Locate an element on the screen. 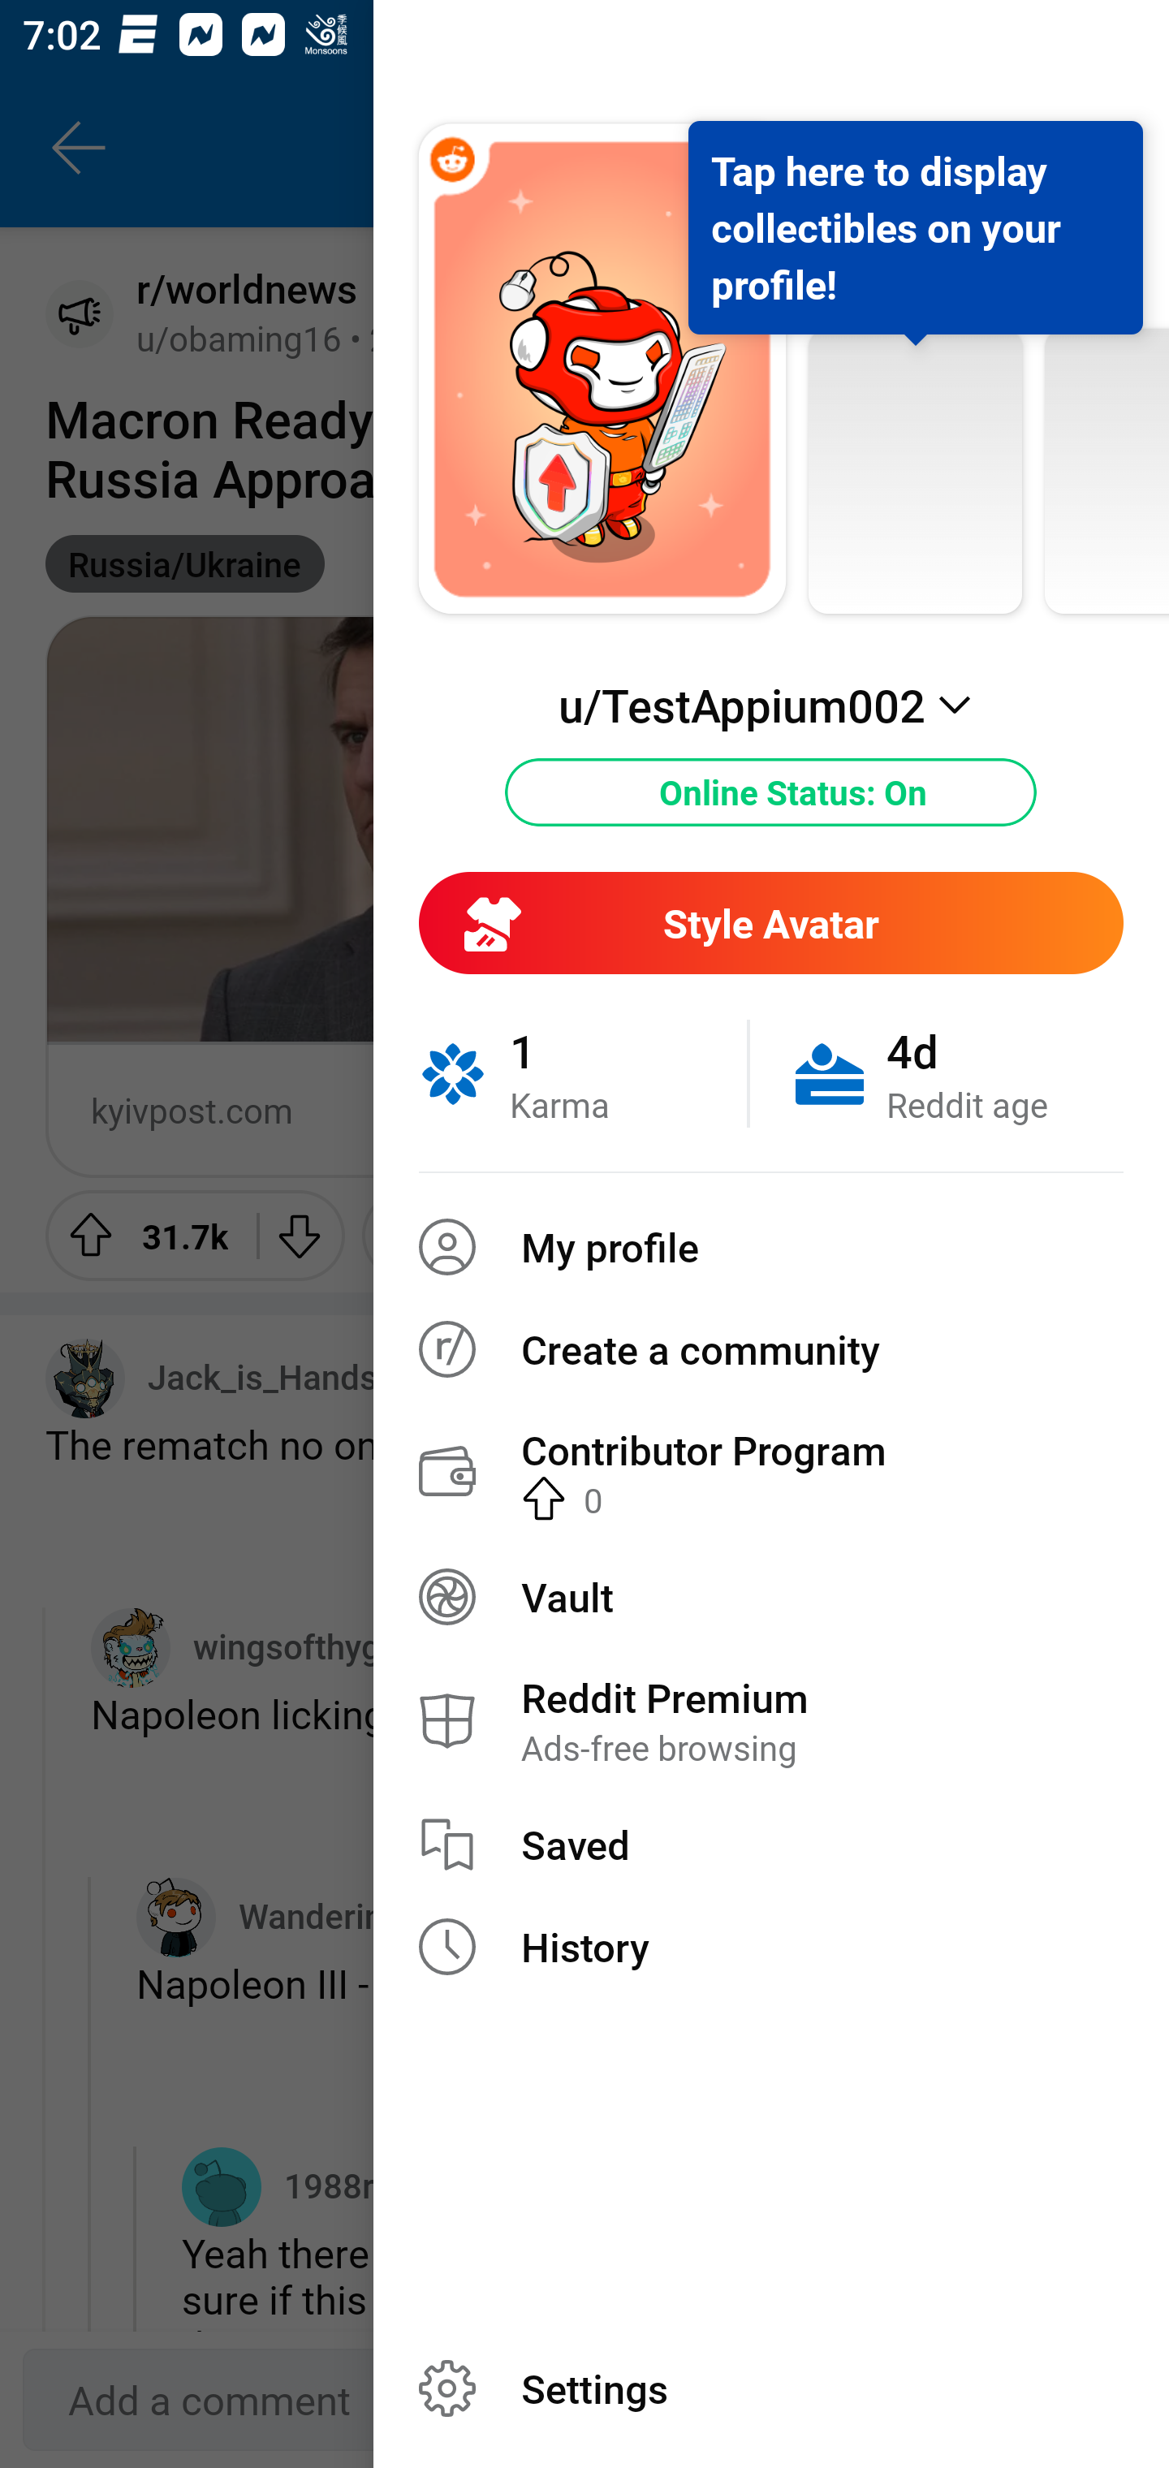  Vault is located at coordinates (771, 1596).